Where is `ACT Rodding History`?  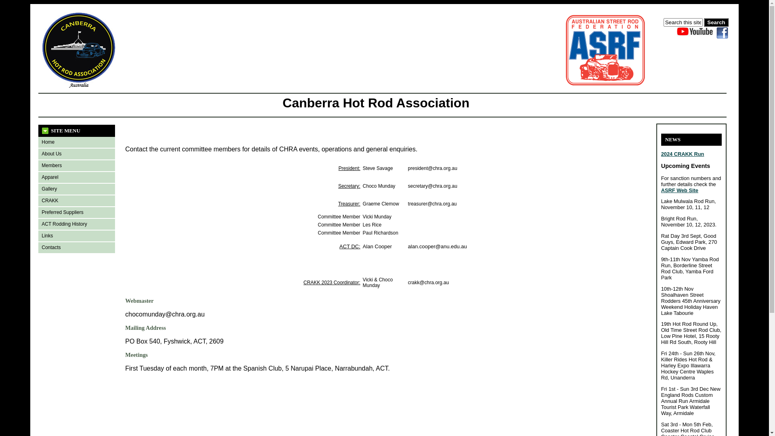 ACT Rodding History is located at coordinates (77, 224).